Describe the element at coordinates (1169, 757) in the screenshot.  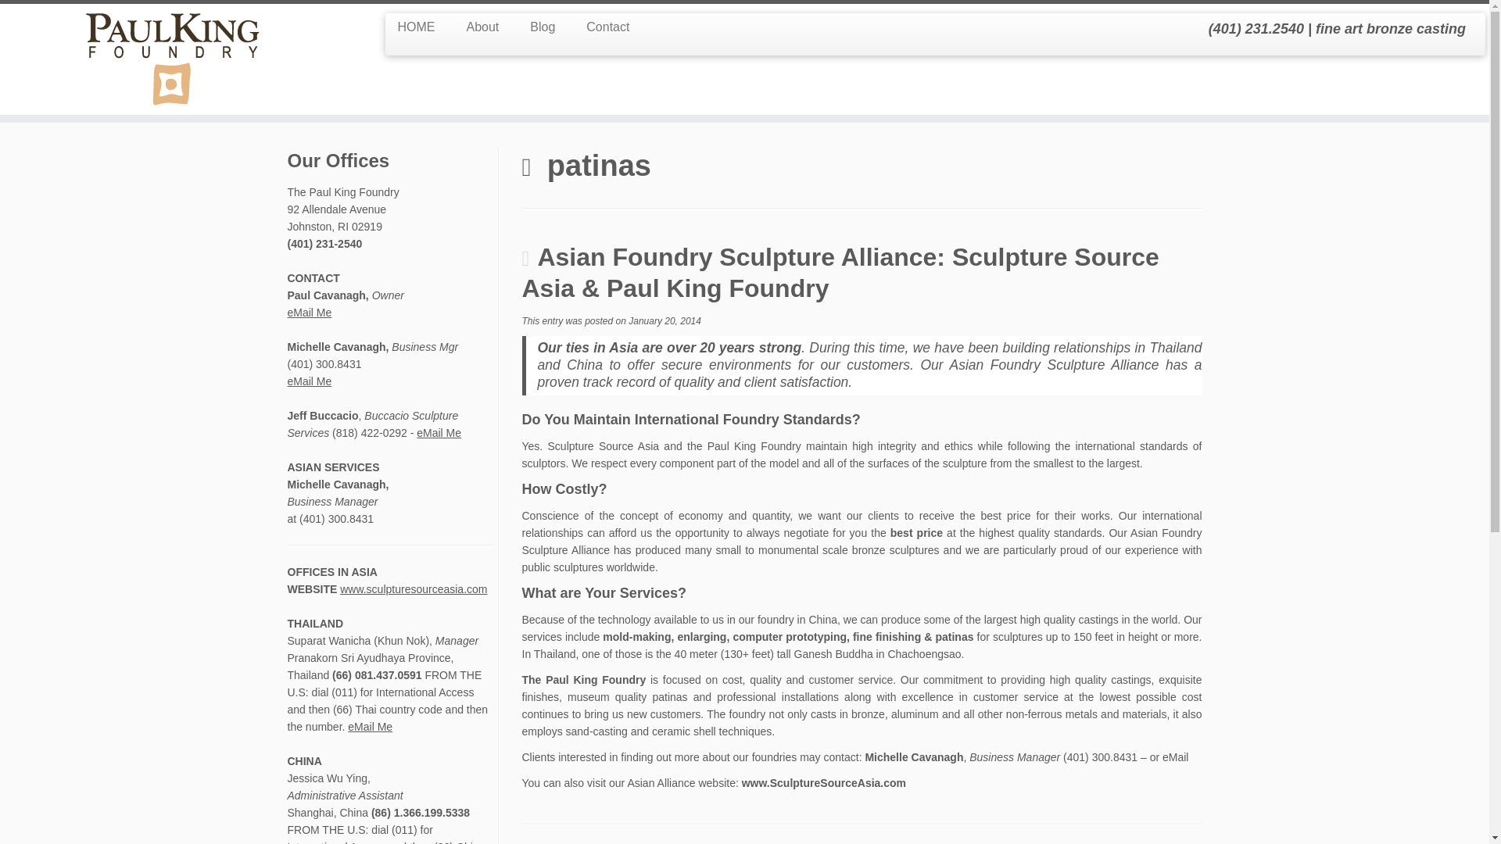
I see `or eMail` at that location.